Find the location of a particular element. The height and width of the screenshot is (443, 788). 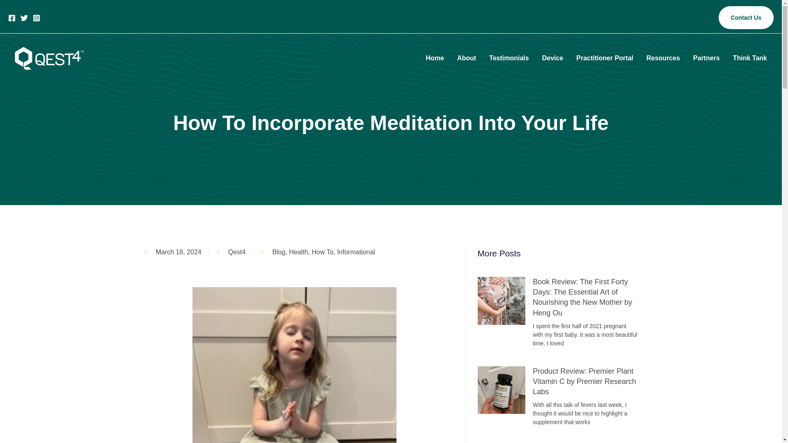

Blog is located at coordinates (278, 252).